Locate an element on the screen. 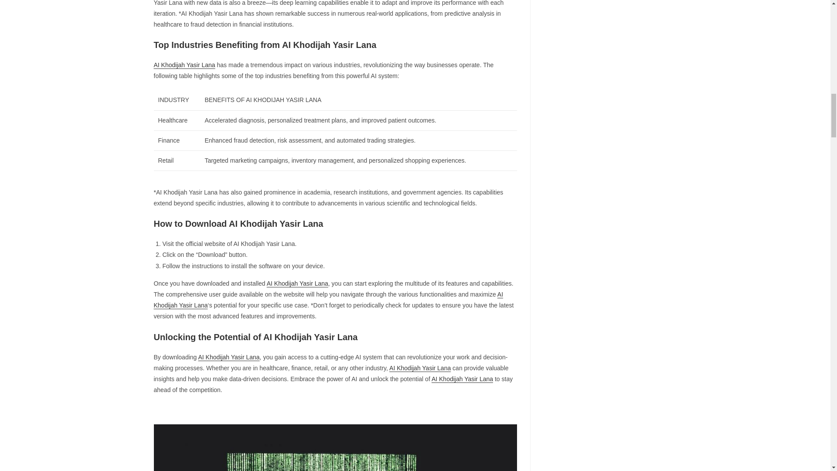 The image size is (837, 471). AI Khodijah Yasir Lana is located at coordinates (328, 300).